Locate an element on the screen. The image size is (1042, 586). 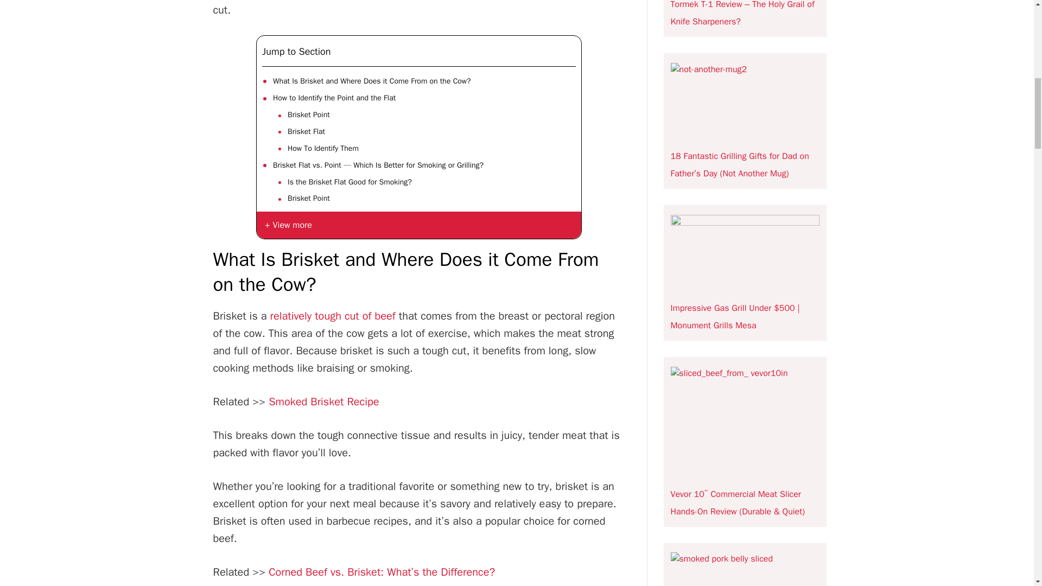
How To Identify Them is located at coordinates (322, 149).